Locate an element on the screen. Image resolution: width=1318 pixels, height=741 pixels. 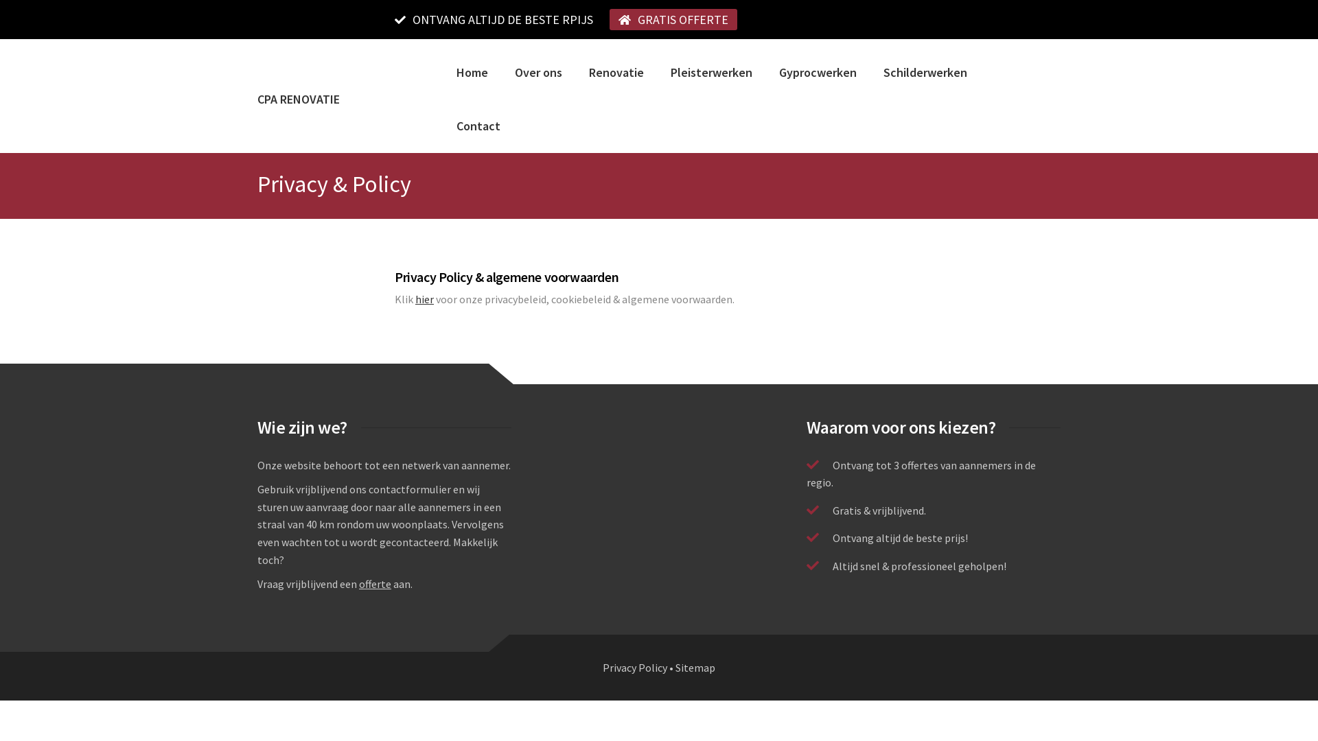
Over ons is located at coordinates (540, 73).